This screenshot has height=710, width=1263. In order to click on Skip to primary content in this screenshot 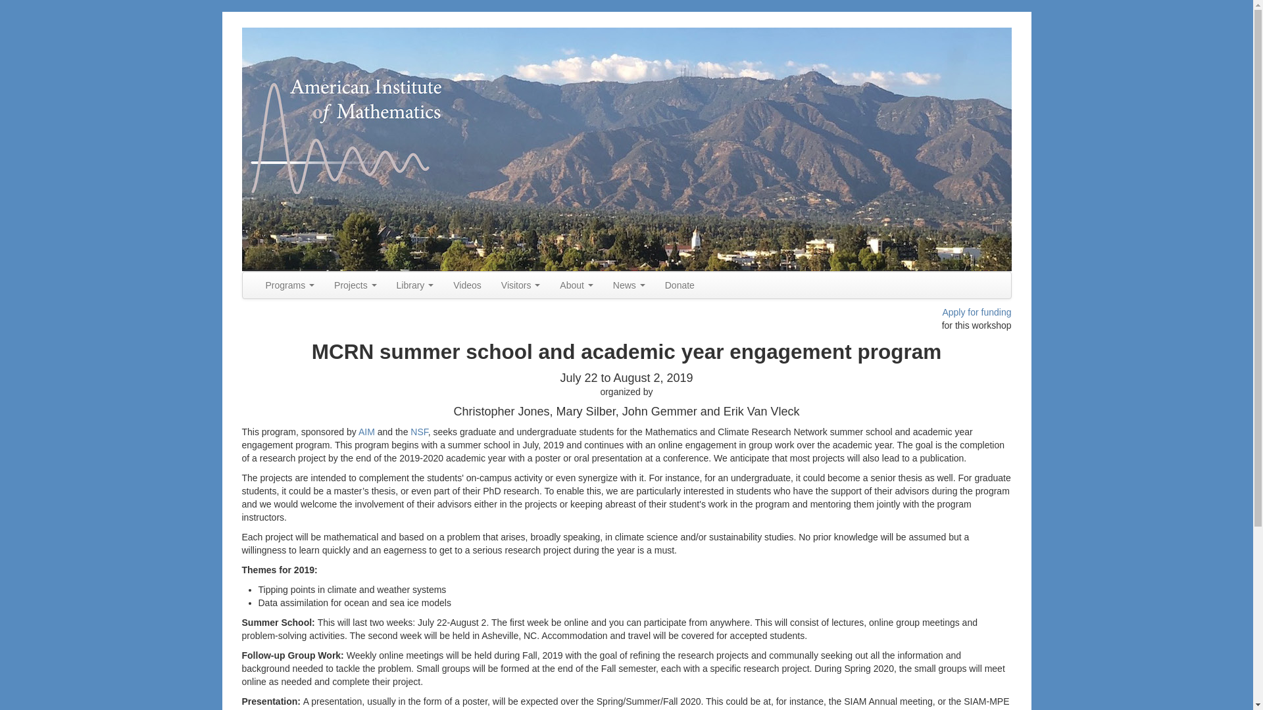, I will do `click(289, 277)`.